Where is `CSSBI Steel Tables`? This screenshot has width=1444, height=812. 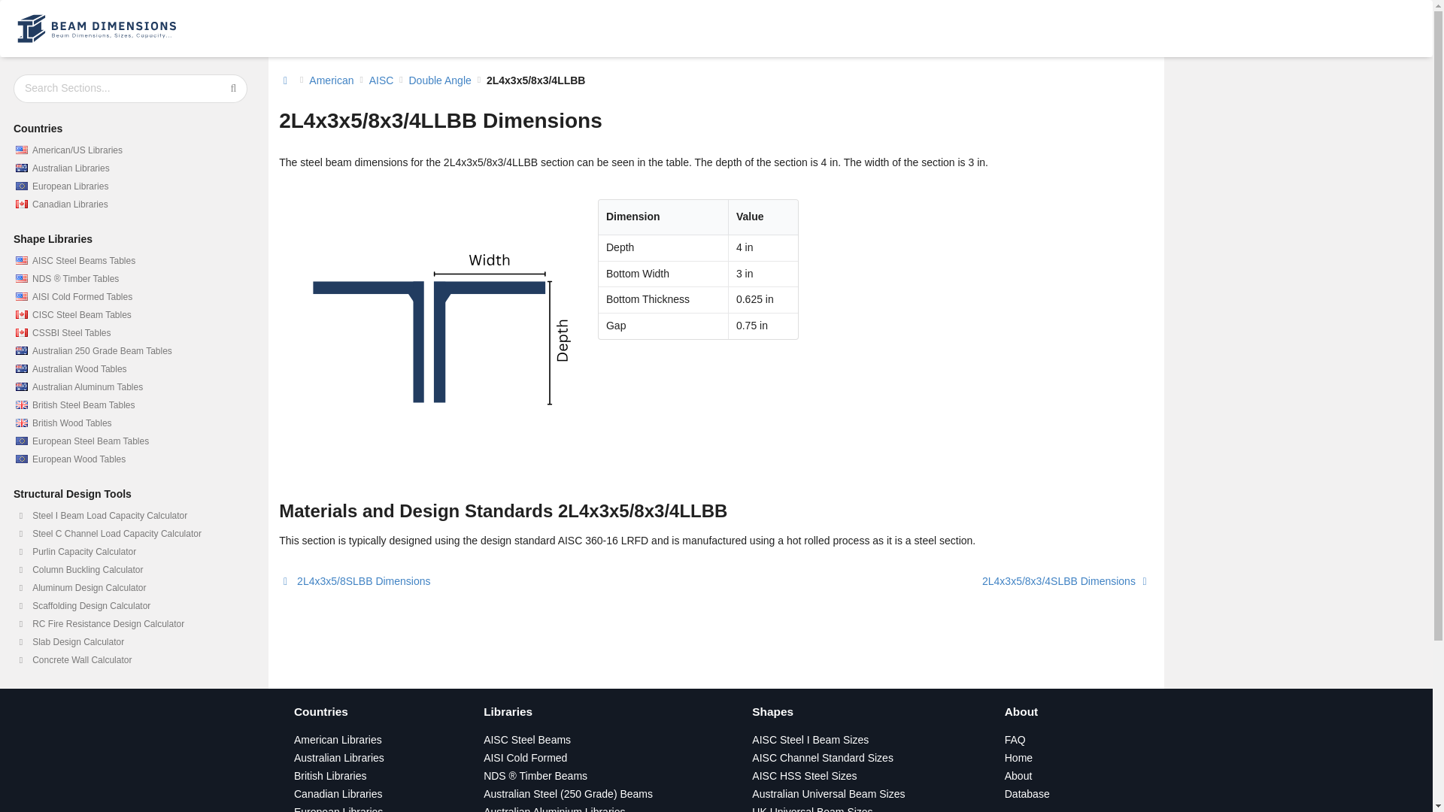
CSSBI Steel Tables is located at coordinates (130, 332).